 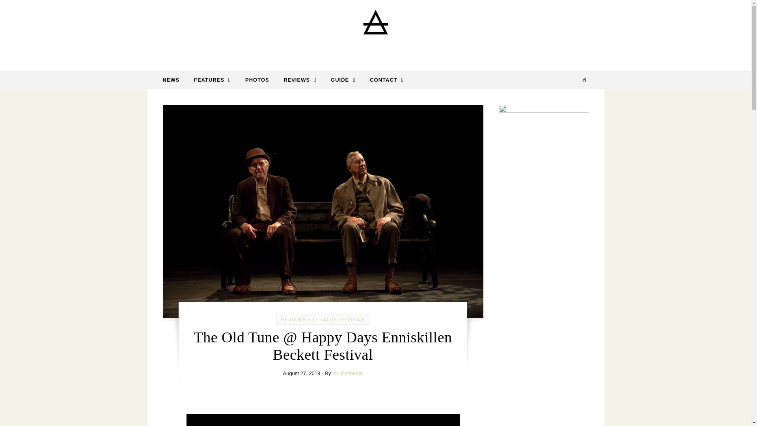 What do you see at coordinates (383, 80) in the screenshot?
I see `CONTACT` at bounding box center [383, 80].